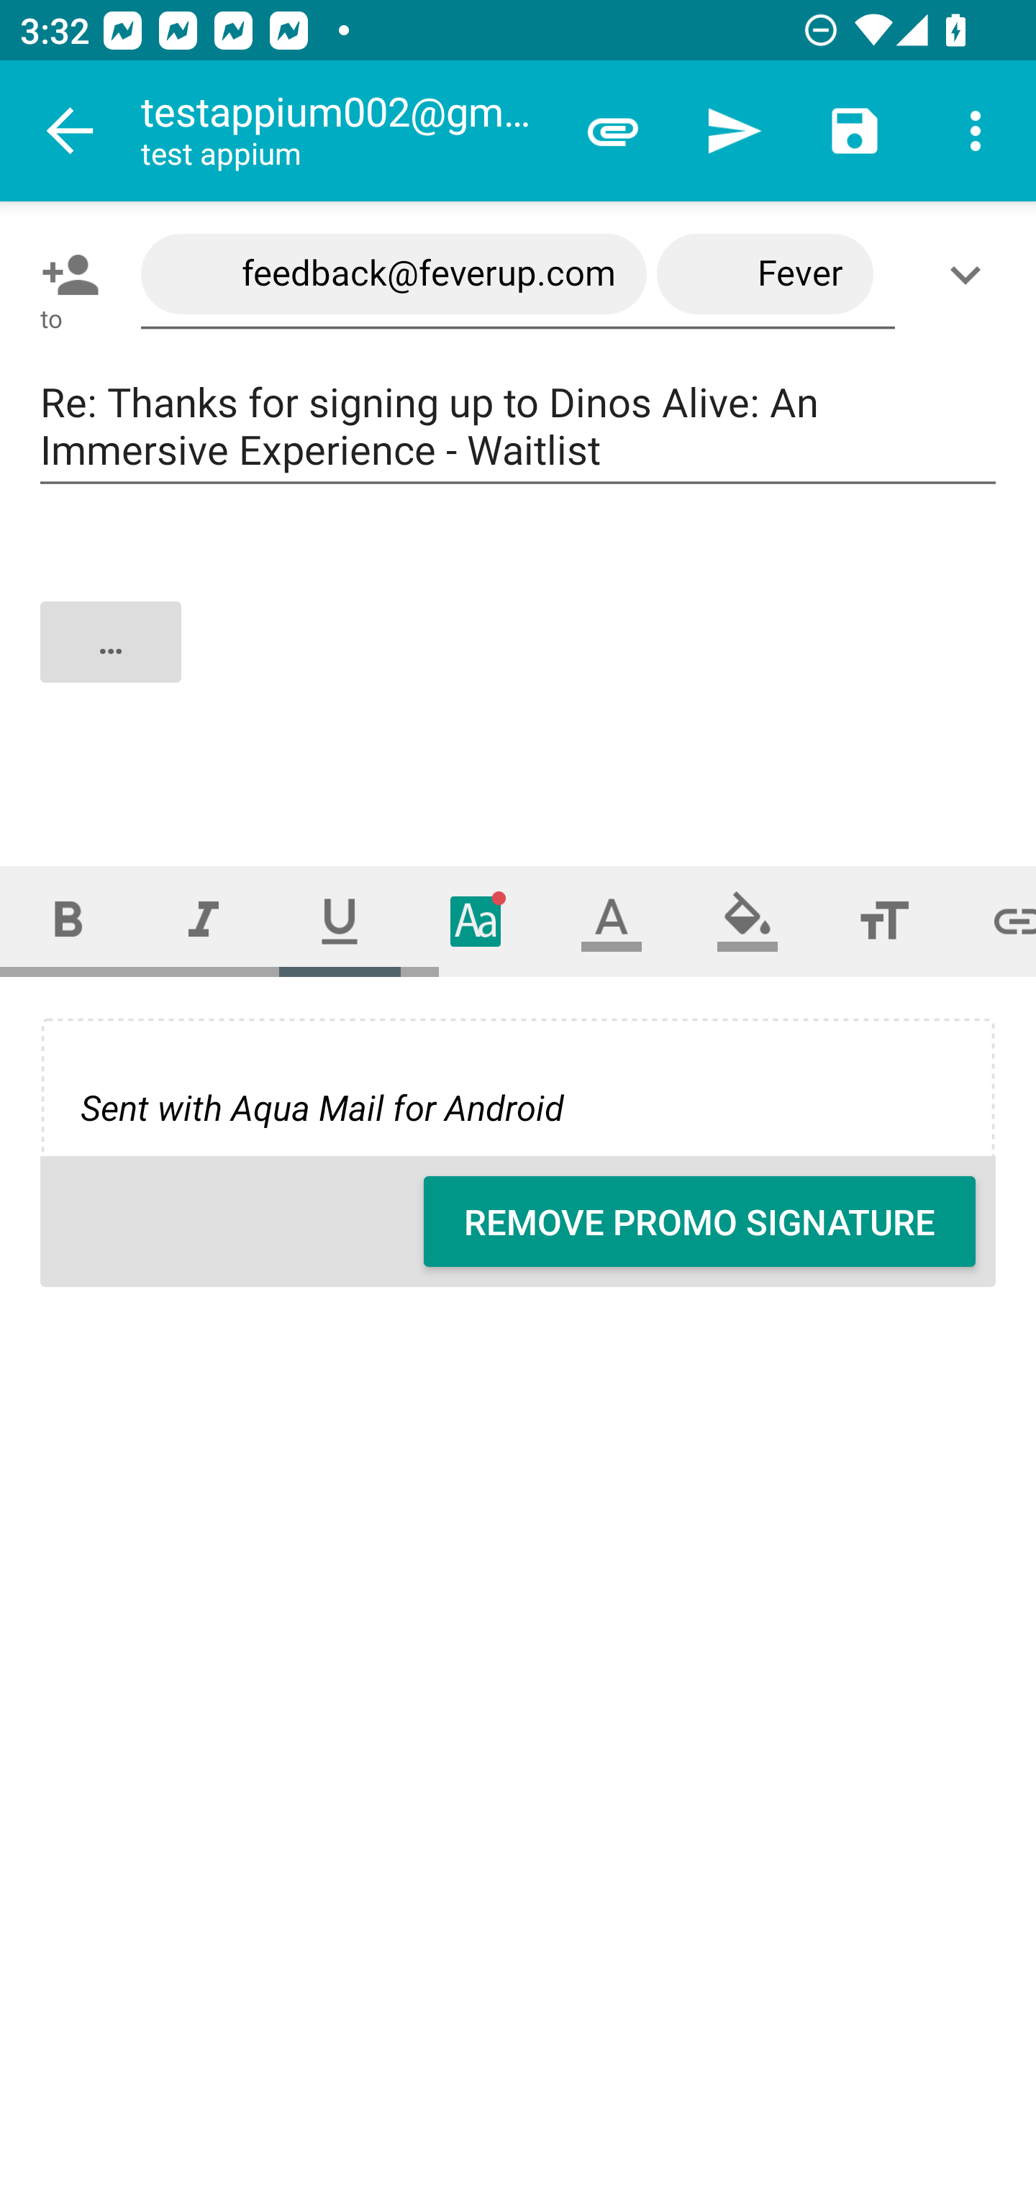 The height and width of the screenshot is (2187, 1036). Describe the element at coordinates (68, 921) in the screenshot. I see `Bold` at that location.